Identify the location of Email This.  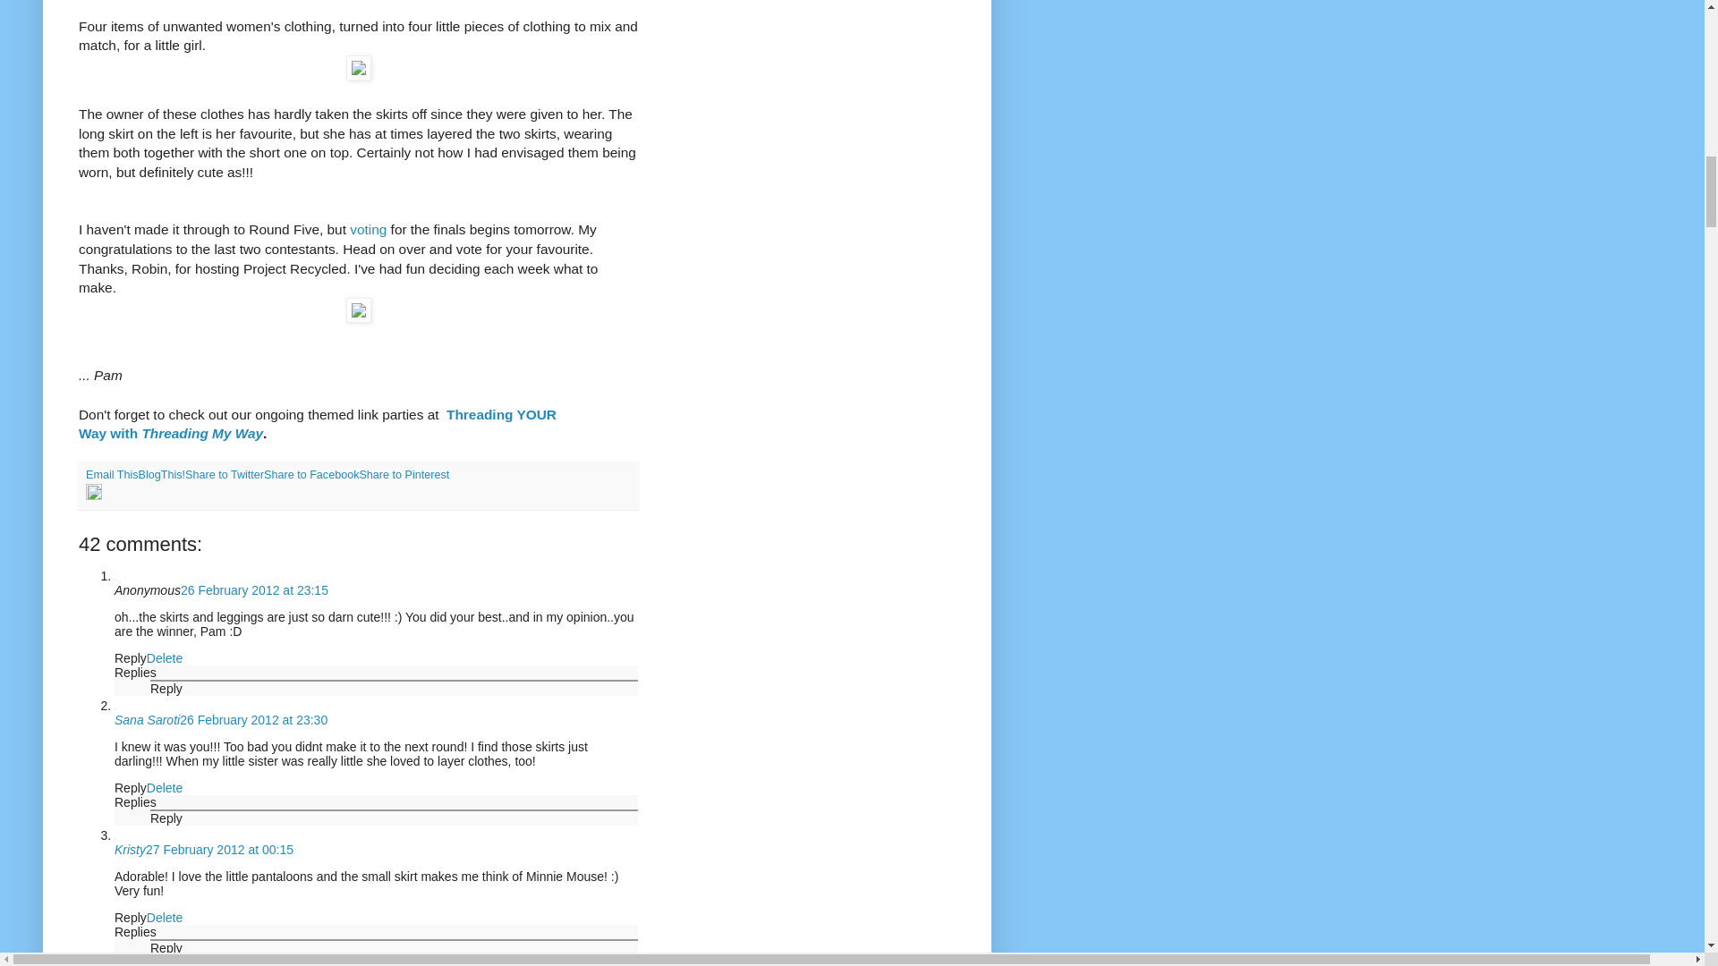
(113, 474).